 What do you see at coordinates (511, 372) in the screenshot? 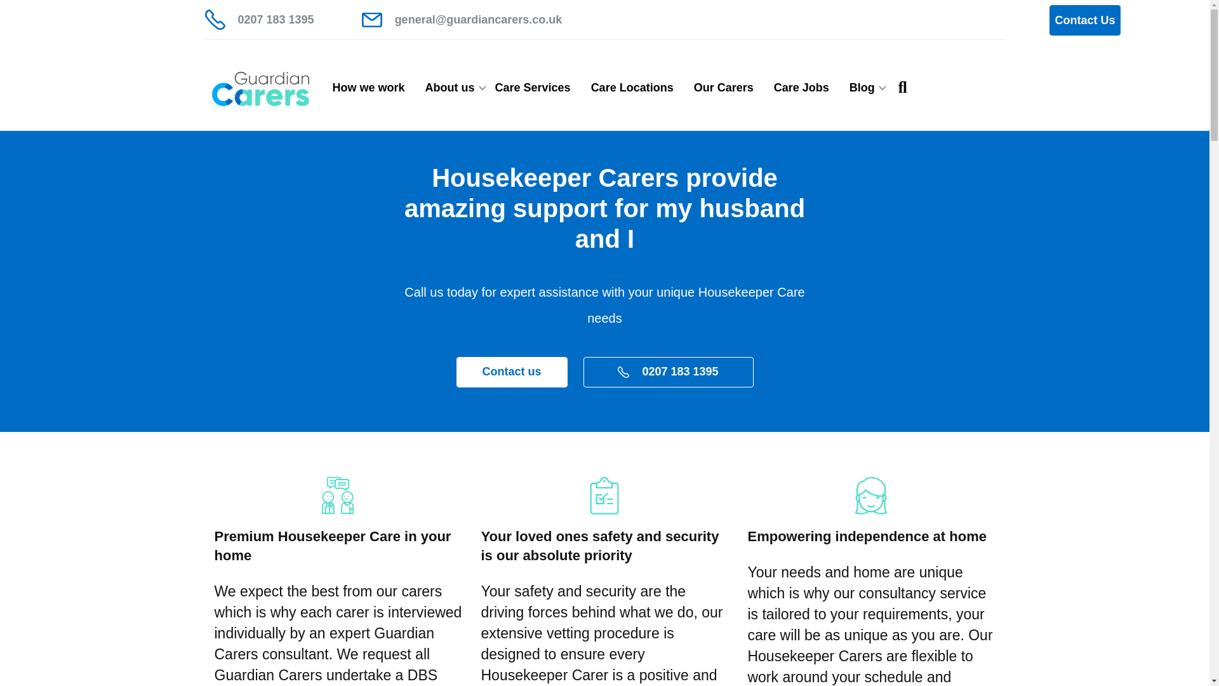
I see `Contact us` at bounding box center [511, 372].